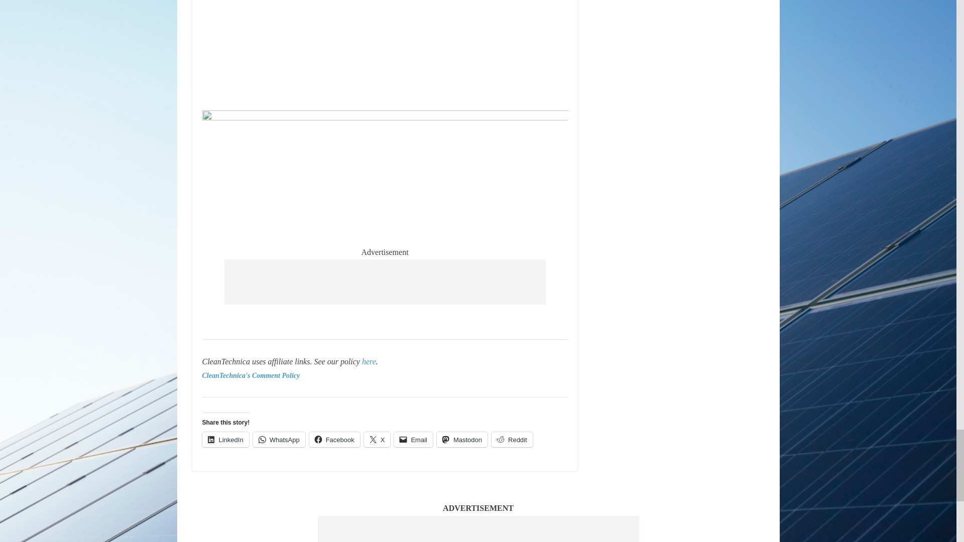  What do you see at coordinates (334, 440) in the screenshot?
I see `Click to share on Facebook` at bounding box center [334, 440].